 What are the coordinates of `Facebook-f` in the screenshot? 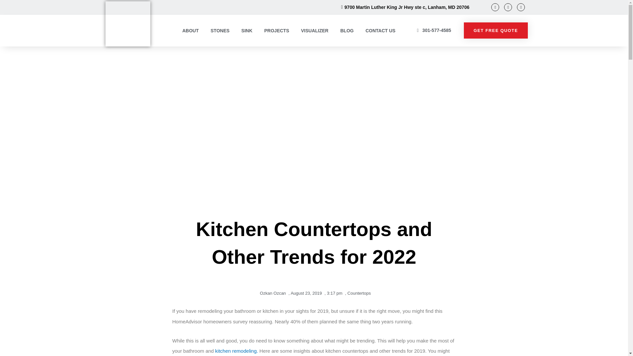 It's located at (495, 7).